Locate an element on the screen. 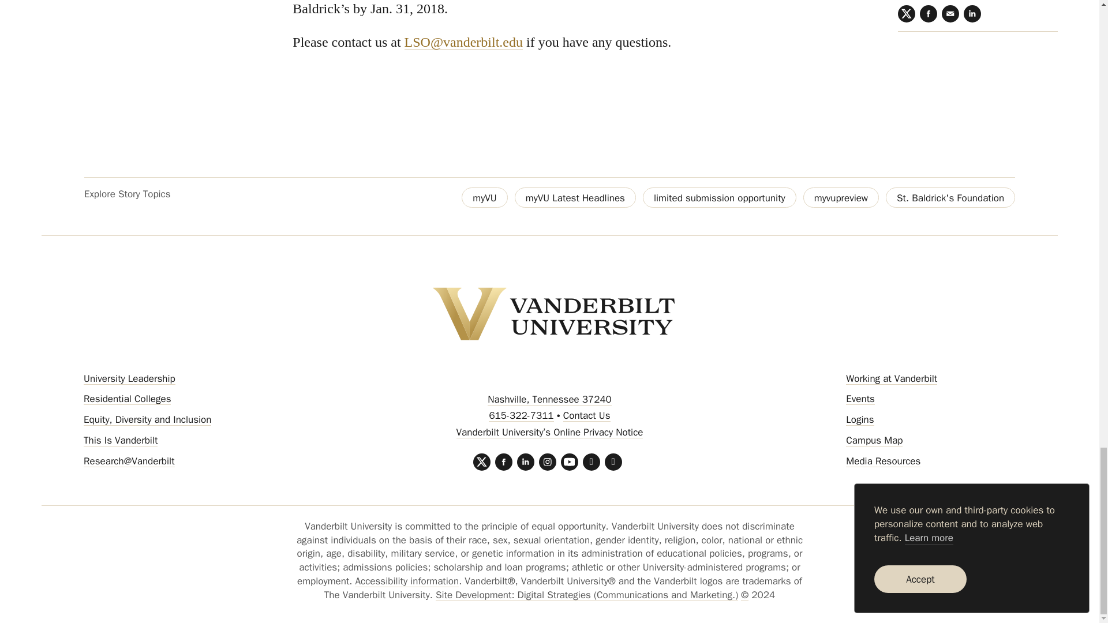 The image size is (1108, 623). Equity, Diversity and Inclusion is located at coordinates (148, 419).